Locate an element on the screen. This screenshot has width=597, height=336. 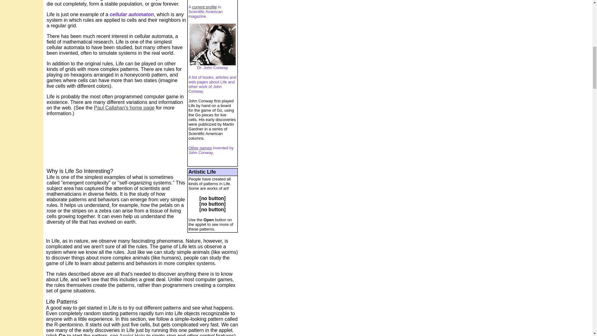
Paul Callahan's home page is located at coordinates (124, 108).